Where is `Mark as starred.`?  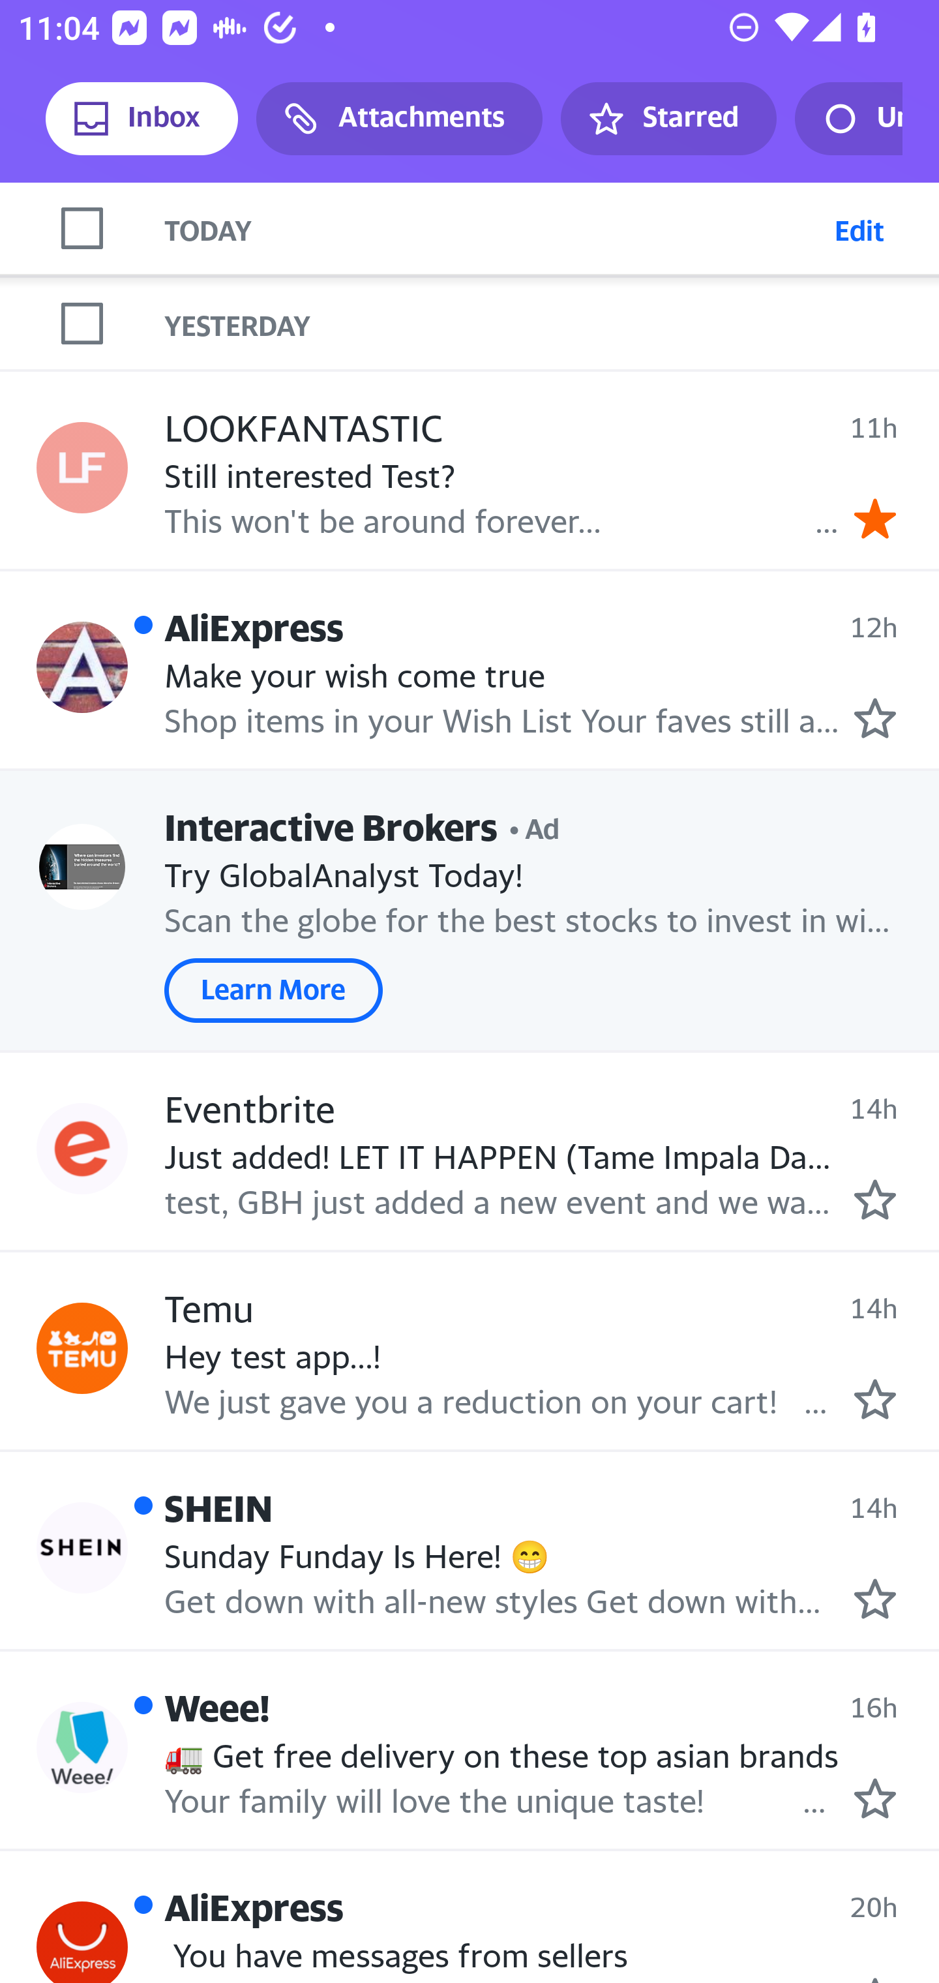
Mark as starred. is located at coordinates (875, 719).